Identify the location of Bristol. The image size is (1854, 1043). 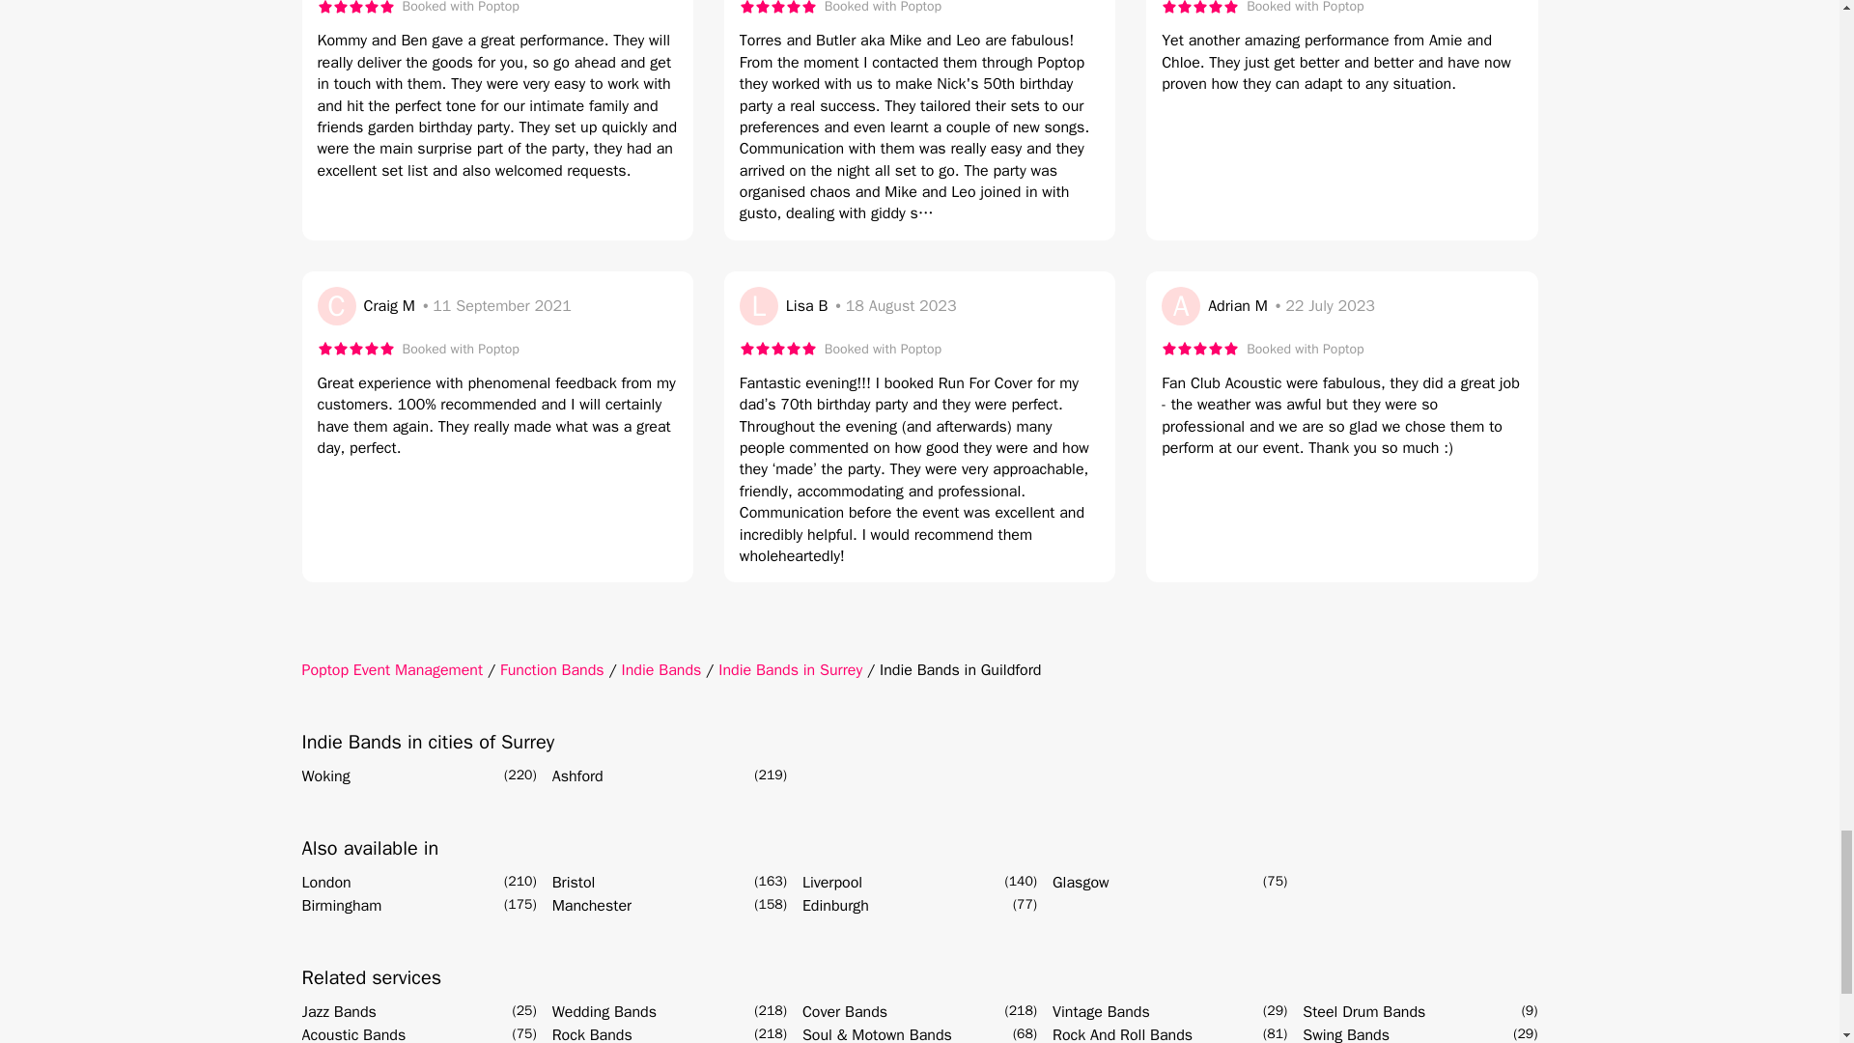
(574, 882).